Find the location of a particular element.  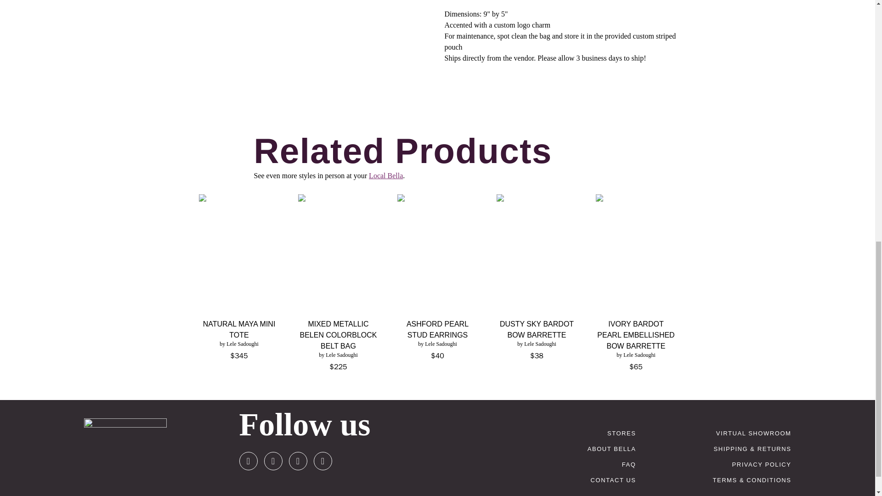

Bella Bridesmaids on Pinterest is located at coordinates (298, 461).